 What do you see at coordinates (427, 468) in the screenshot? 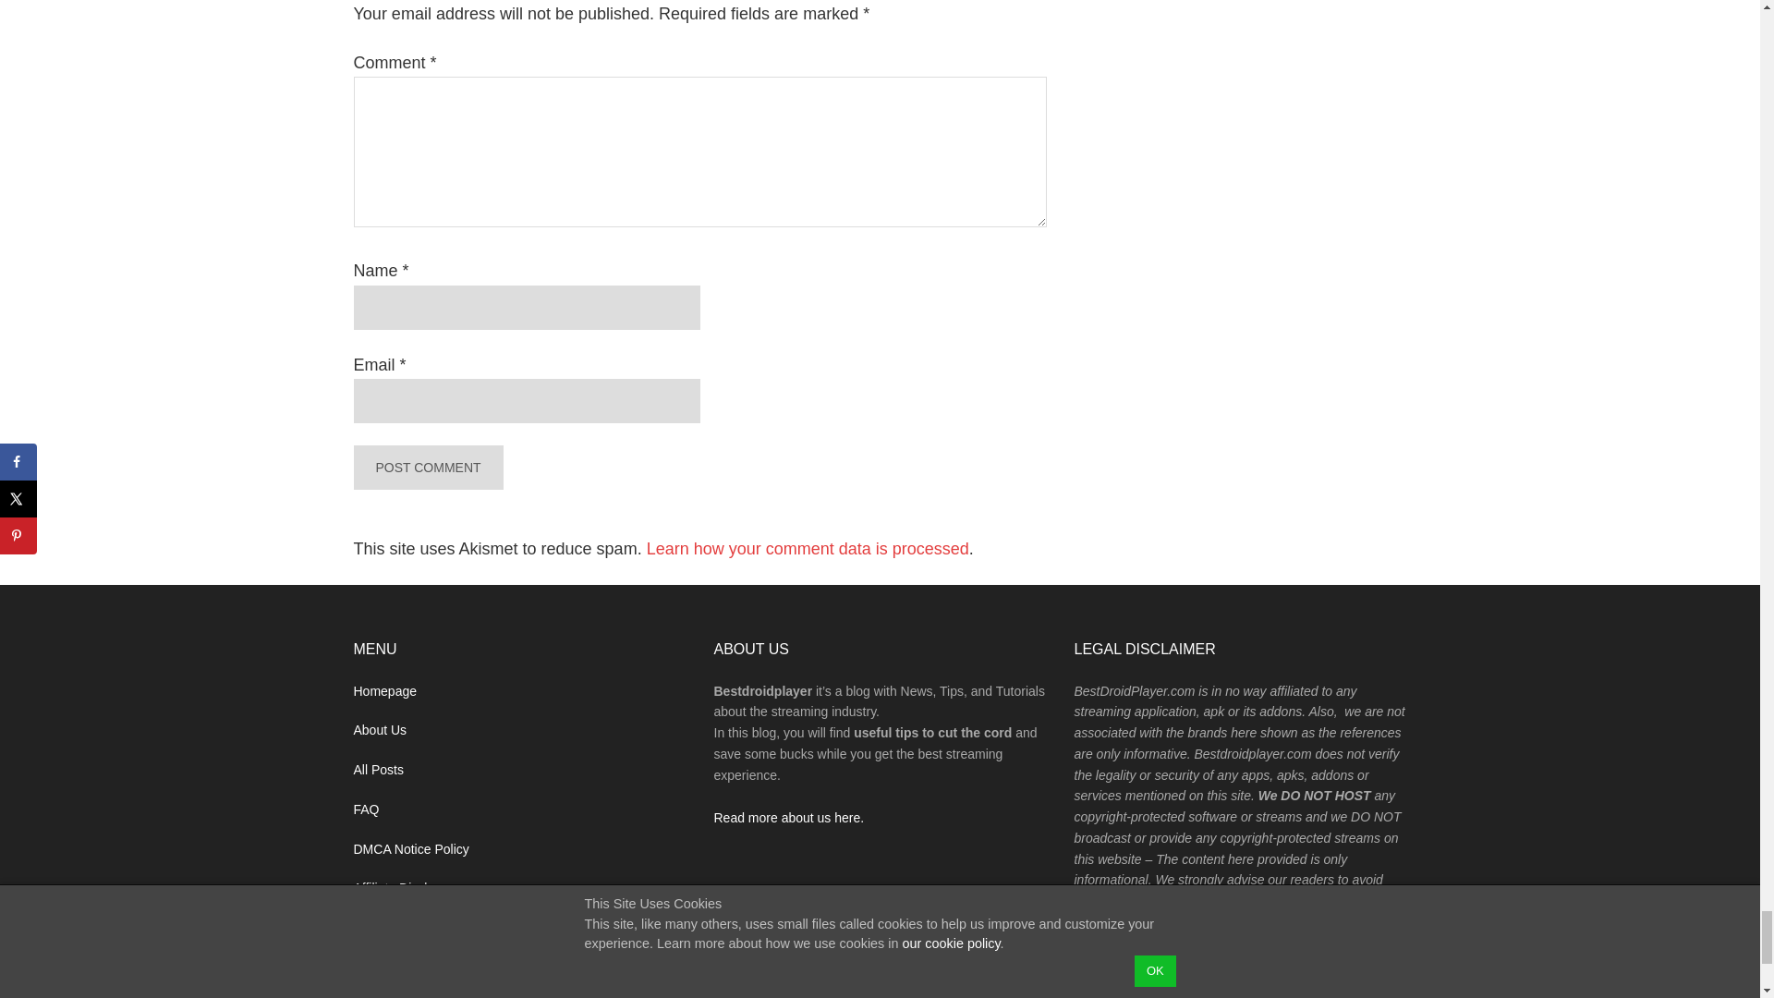
I see `Post Comment` at bounding box center [427, 468].